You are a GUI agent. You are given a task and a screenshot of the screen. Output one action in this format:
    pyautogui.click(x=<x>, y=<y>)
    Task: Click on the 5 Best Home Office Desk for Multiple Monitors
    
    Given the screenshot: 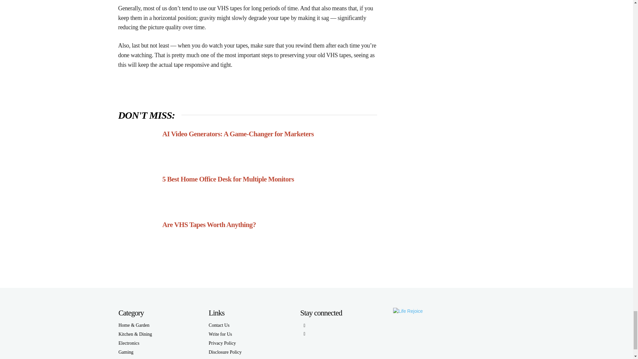 What is the action you would take?
    pyautogui.click(x=228, y=179)
    